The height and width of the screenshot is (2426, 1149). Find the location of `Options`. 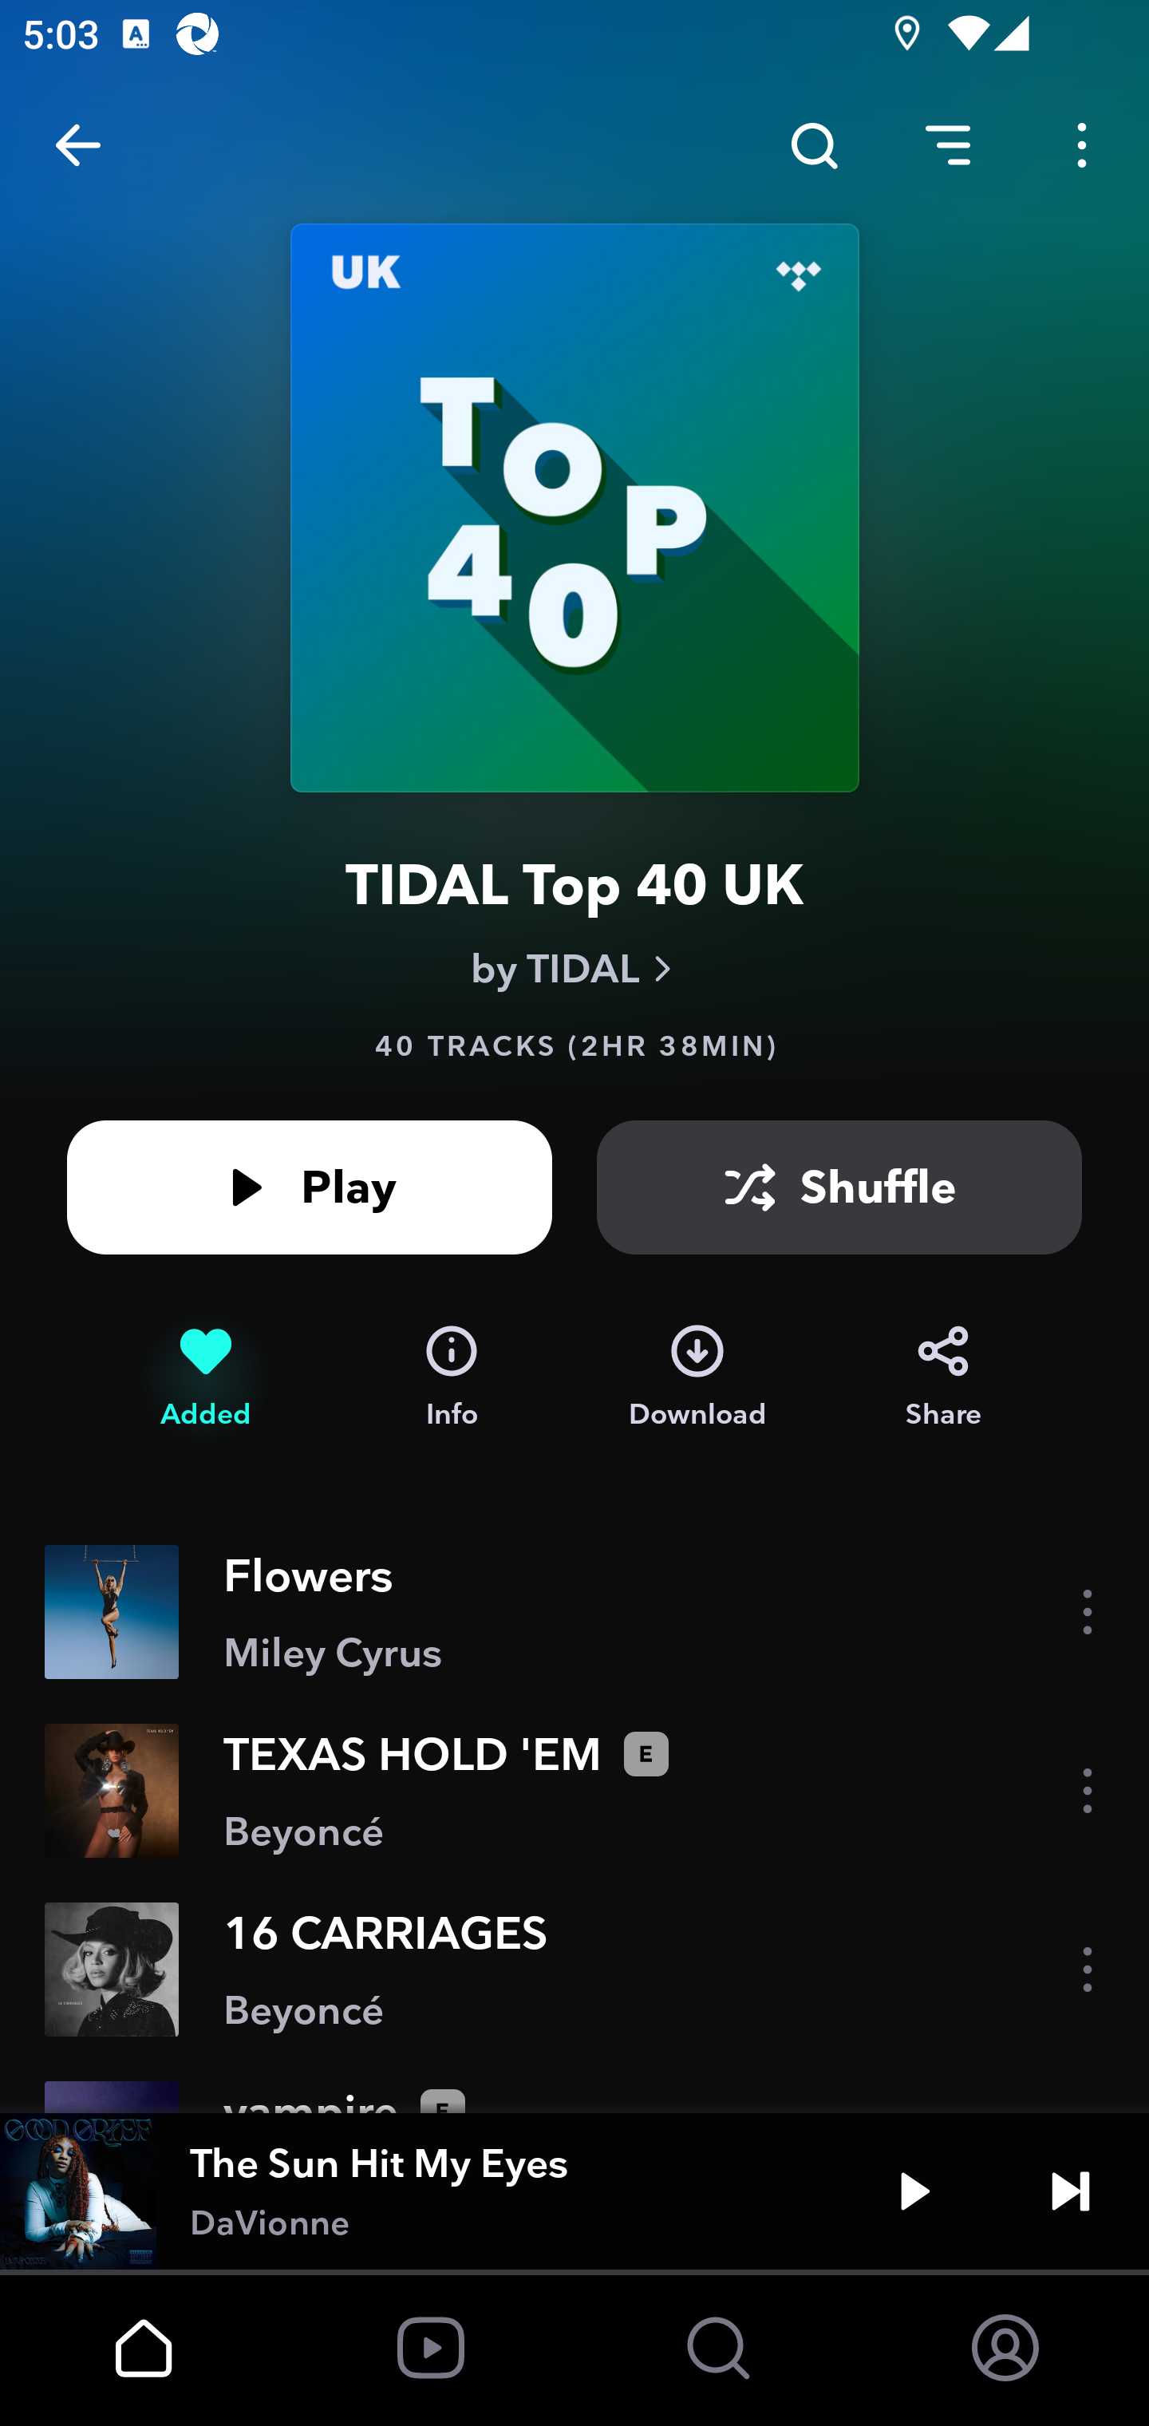

Options is located at coordinates (1082, 145).